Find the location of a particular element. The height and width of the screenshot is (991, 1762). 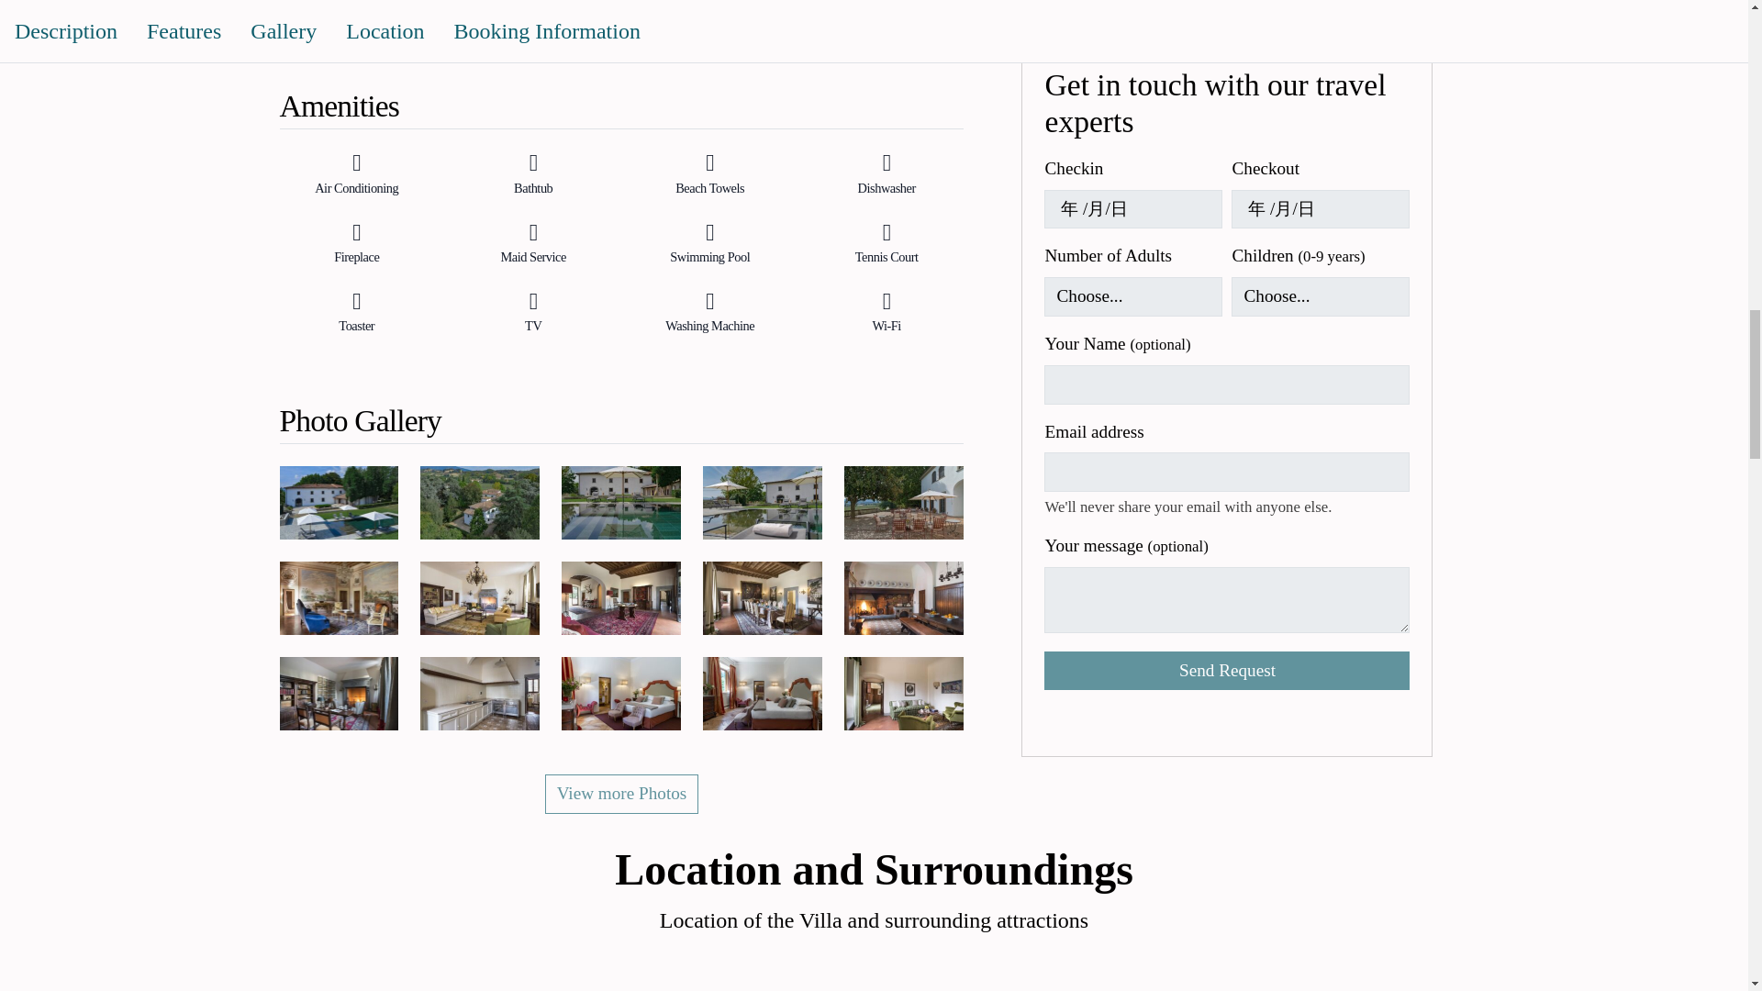

Image 5 of 41 is located at coordinates (903, 502).